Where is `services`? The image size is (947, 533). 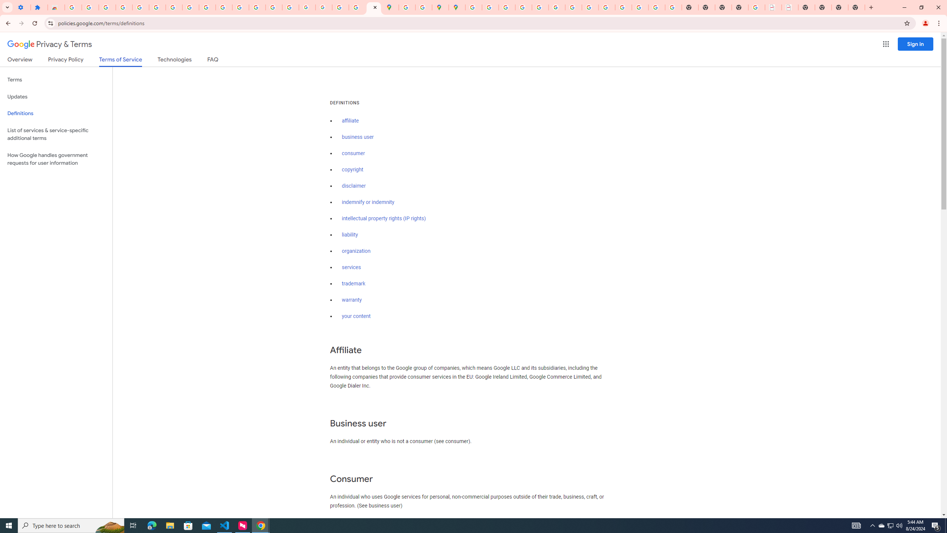 services is located at coordinates (351, 267).